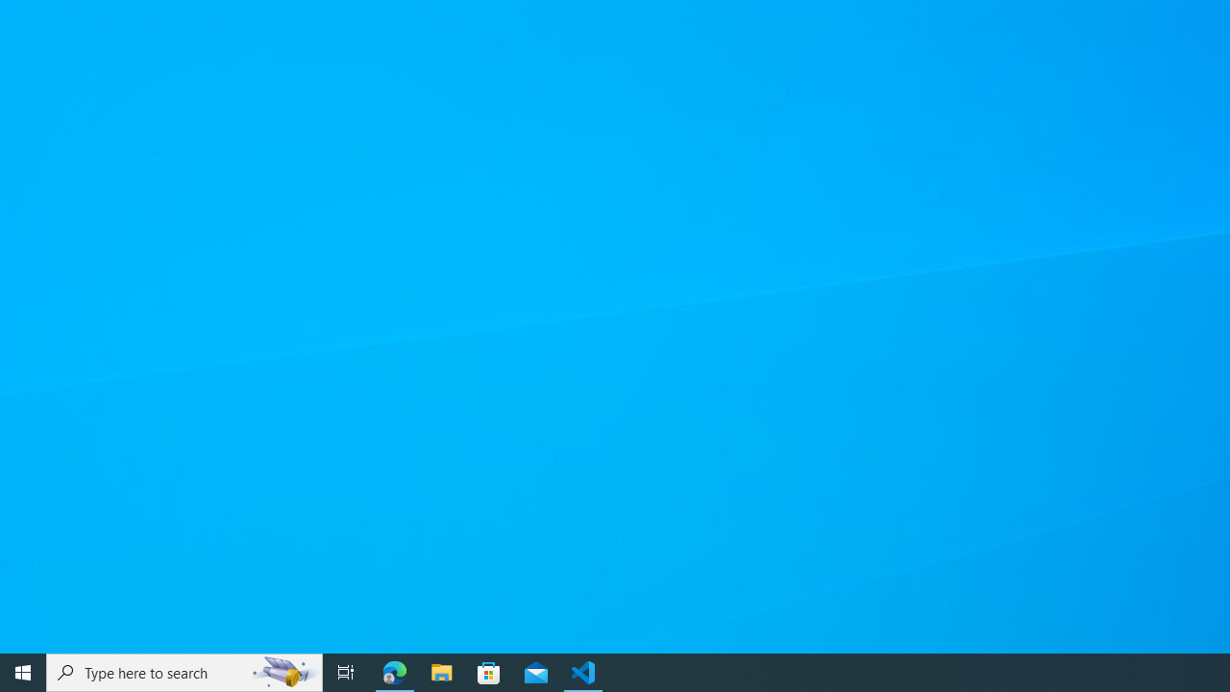 This screenshot has width=1230, height=692. What do you see at coordinates (23, 673) in the screenshot?
I see `Start` at bounding box center [23, 673].